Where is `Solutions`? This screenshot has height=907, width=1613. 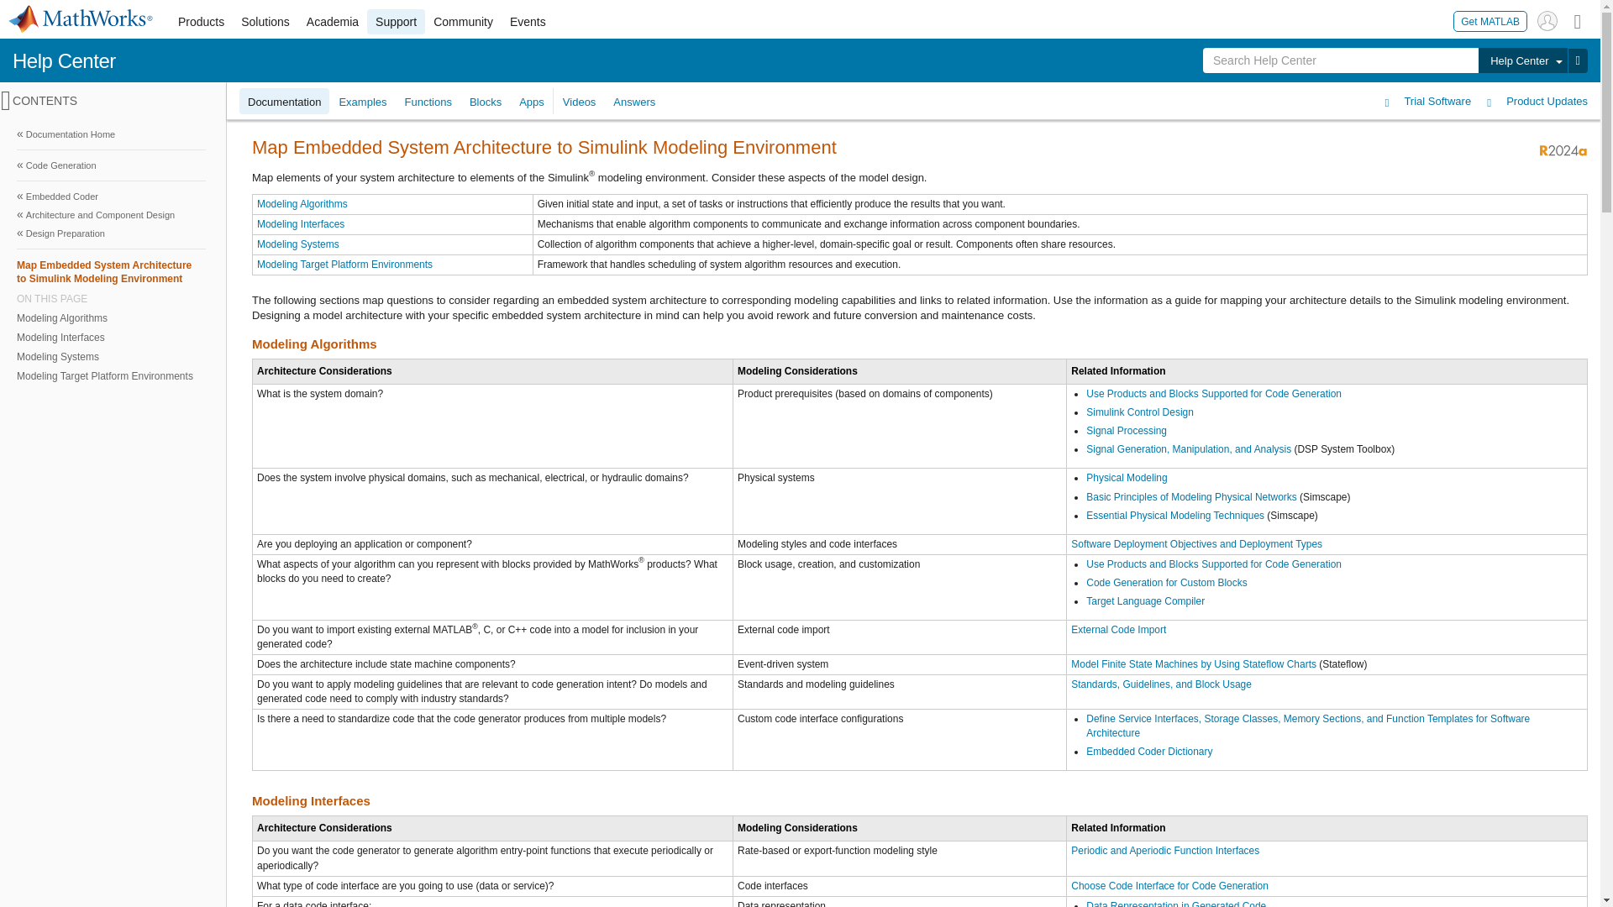 Solutions is located at coordinates (265, 22).